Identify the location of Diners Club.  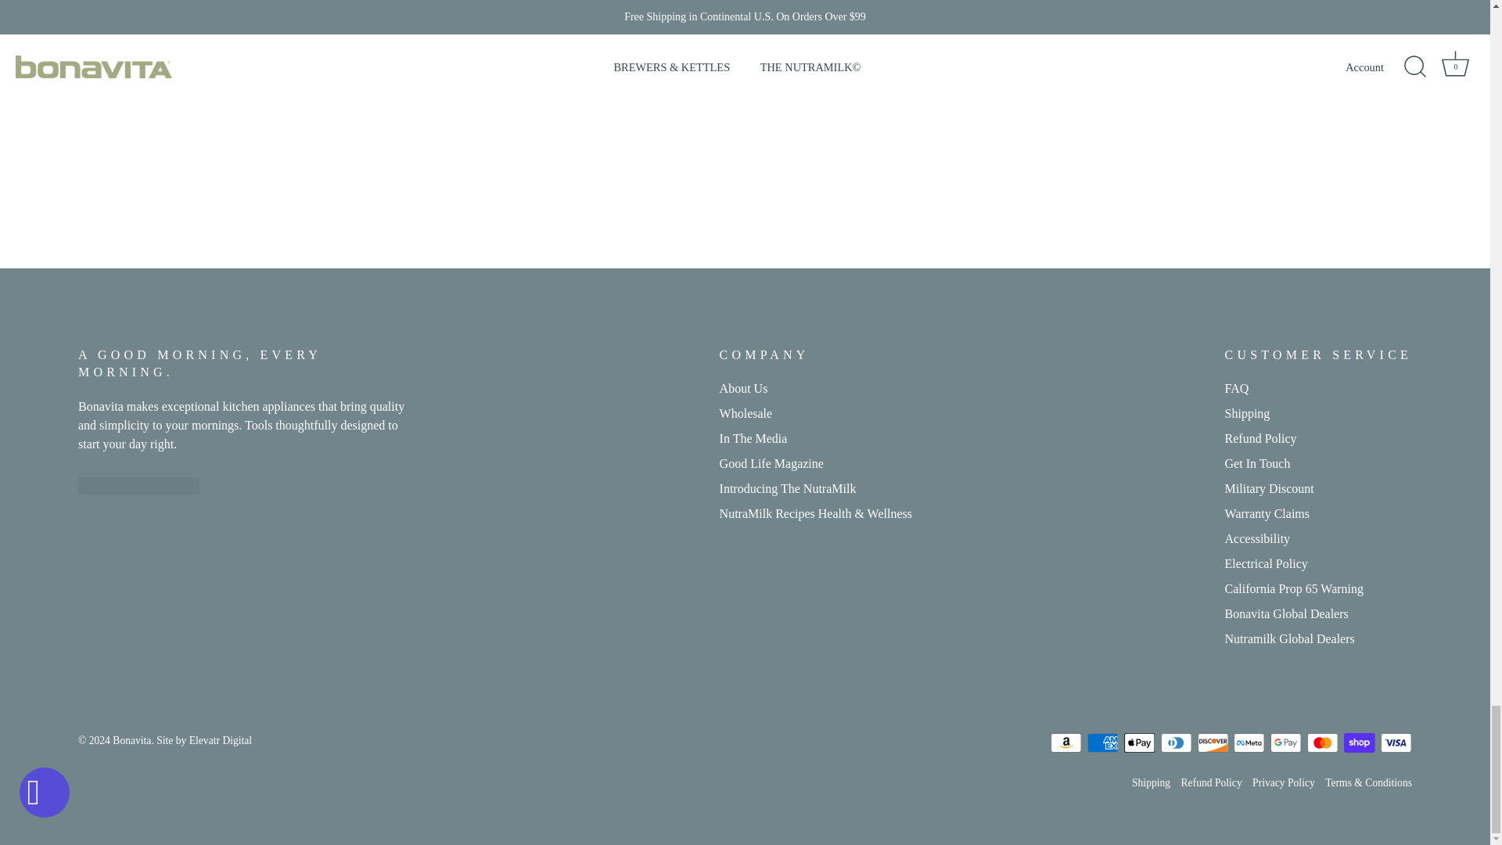
(1177, 743).